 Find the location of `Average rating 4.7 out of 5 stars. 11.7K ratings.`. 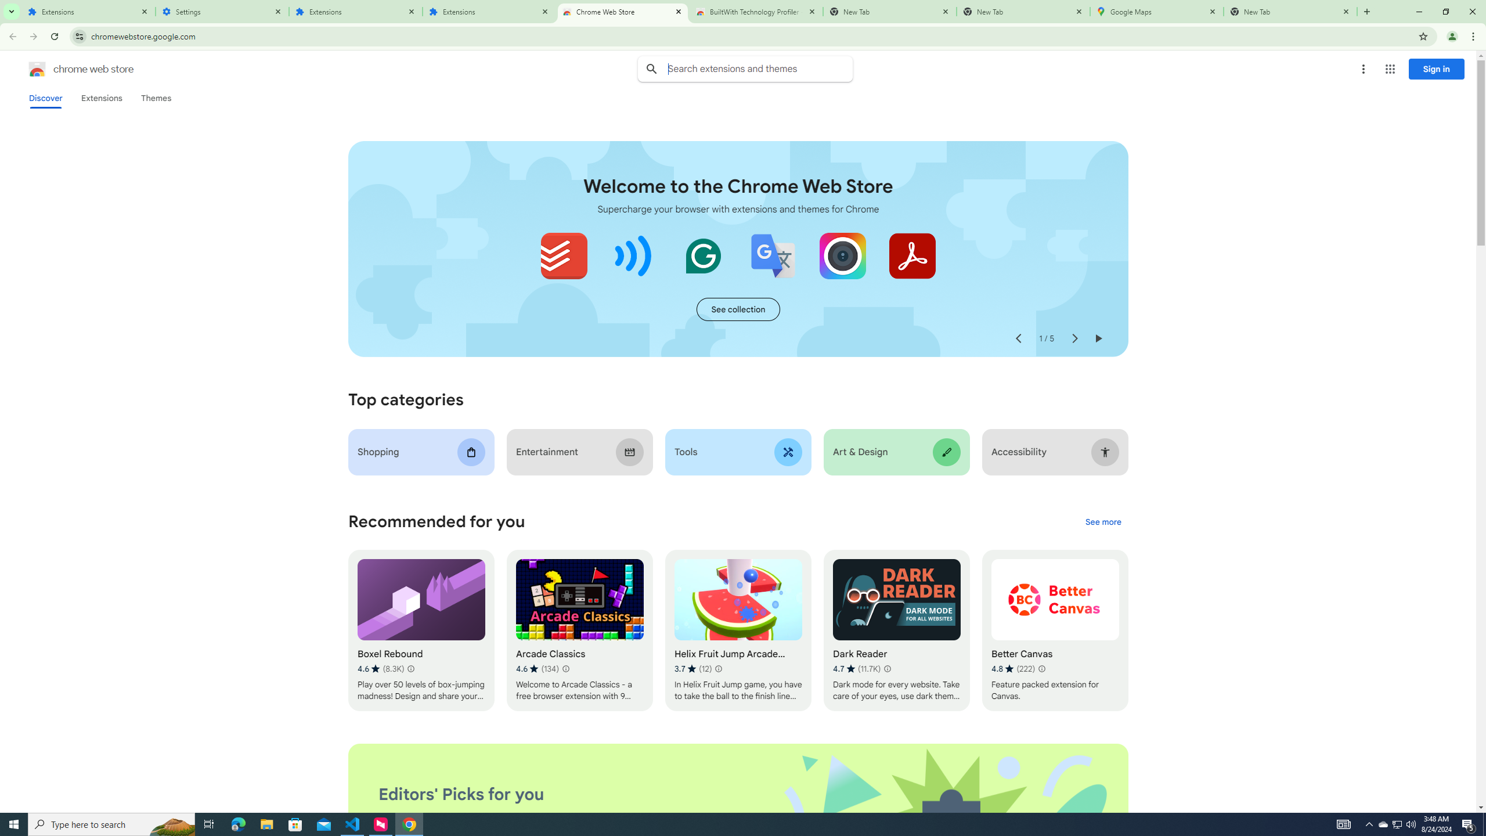

Average rating 4.7 out of 5 stars. 11.7K ratings. is located at coordinates (857, 669).